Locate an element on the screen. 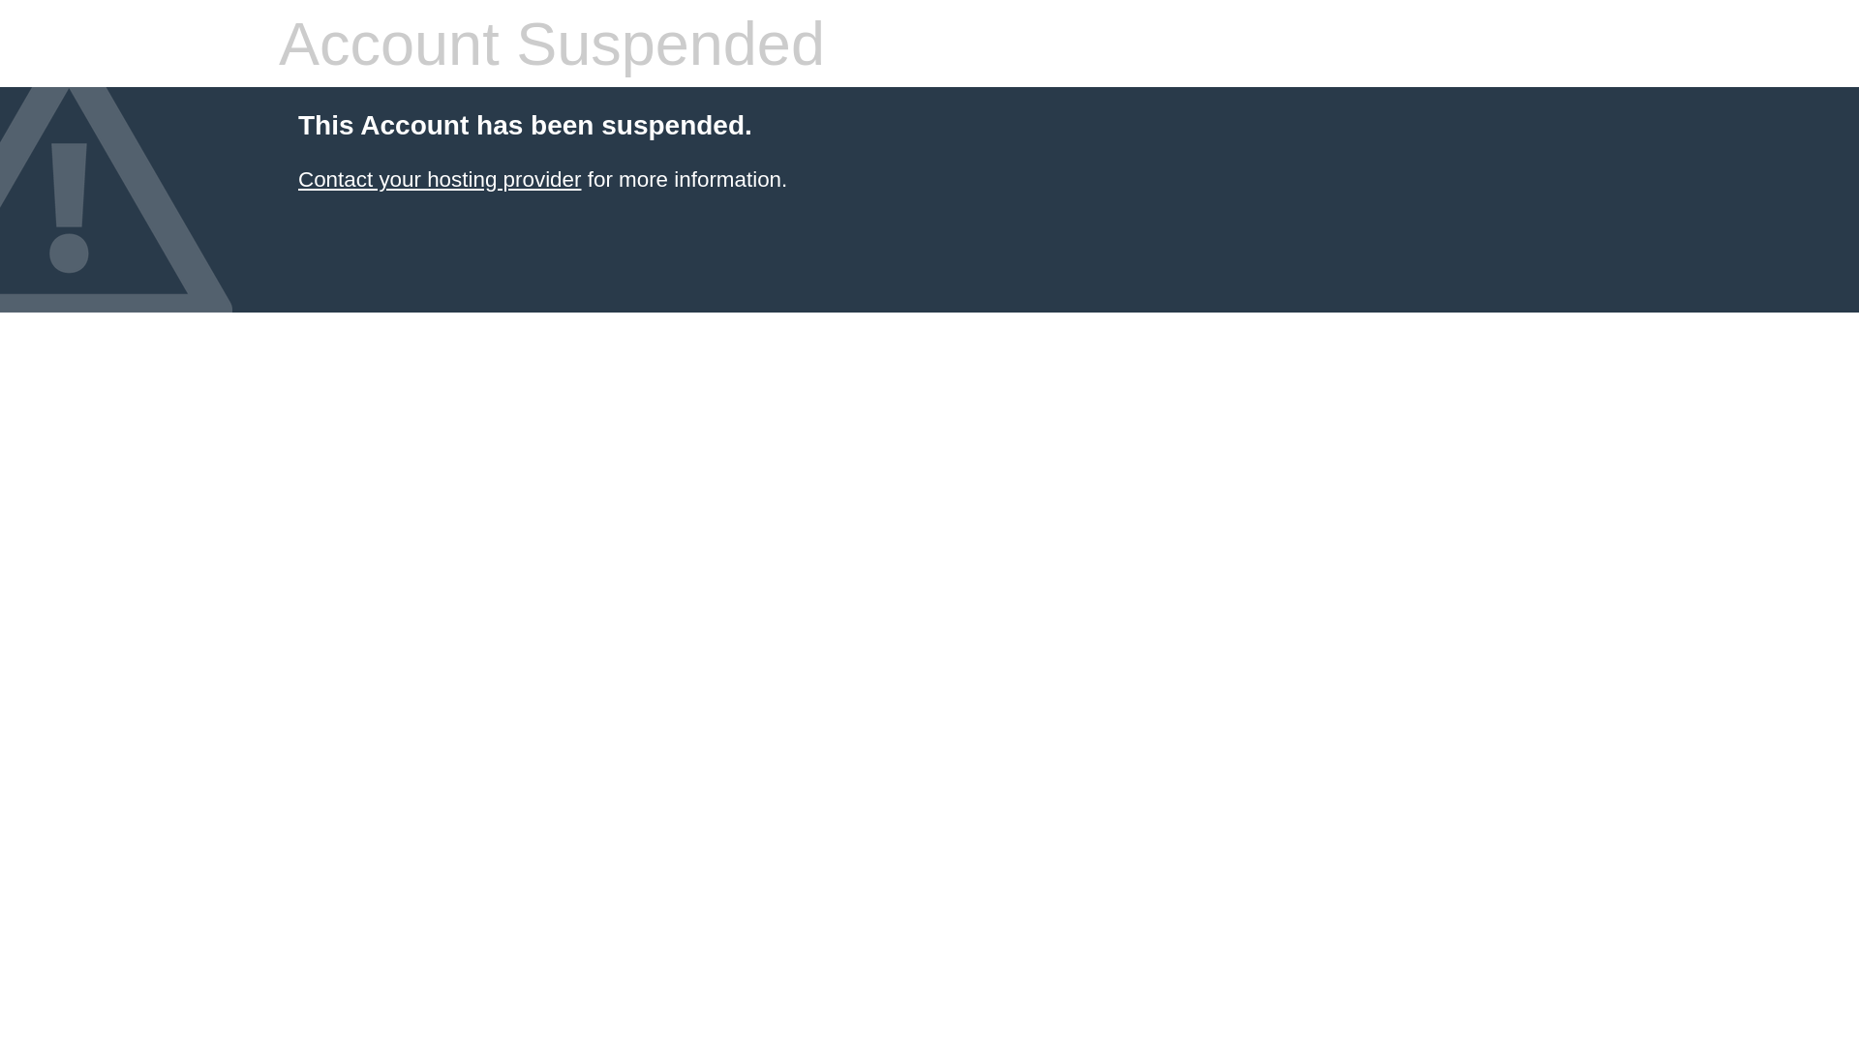  Contact your hosting provider is located at coordinates (440, 180).